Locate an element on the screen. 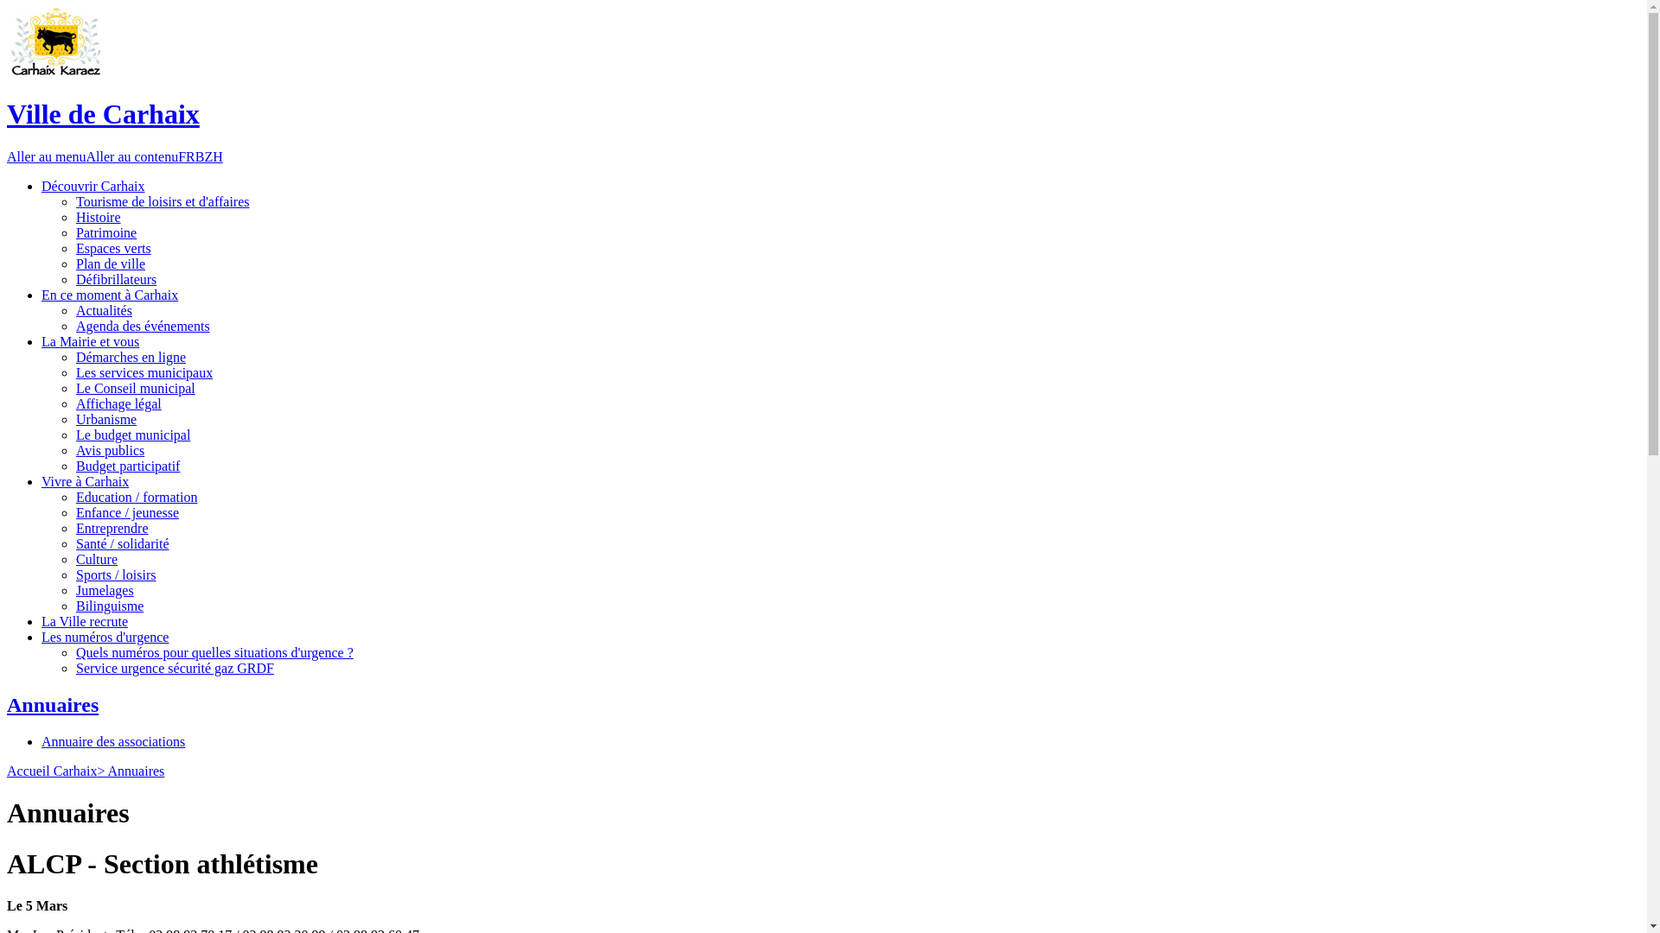 The height and width of the screenshot is (933, 1660). Enfance / jeunesse is located at coordinates (128, 513).